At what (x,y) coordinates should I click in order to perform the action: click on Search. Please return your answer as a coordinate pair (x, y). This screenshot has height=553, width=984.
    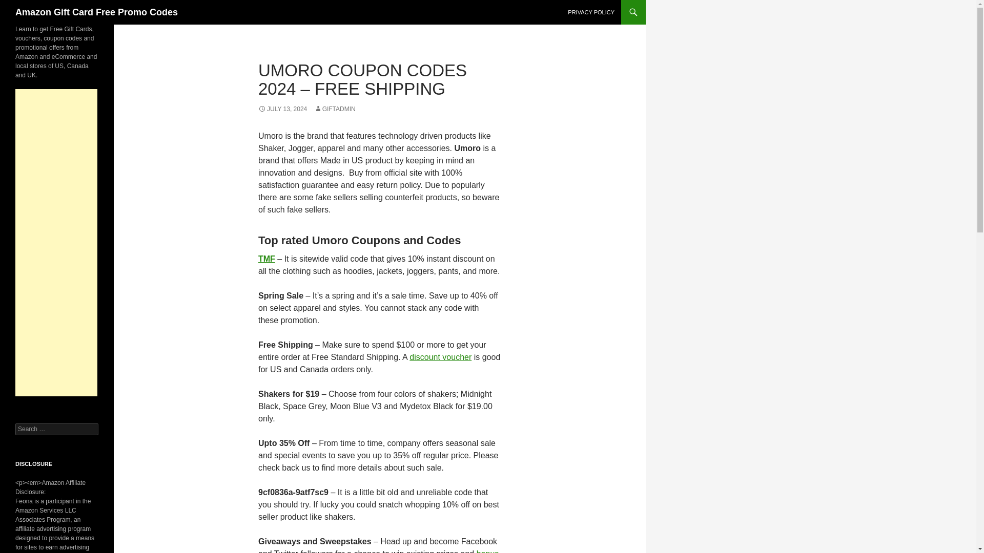
    Looking at the image, I should click on (20, 6).